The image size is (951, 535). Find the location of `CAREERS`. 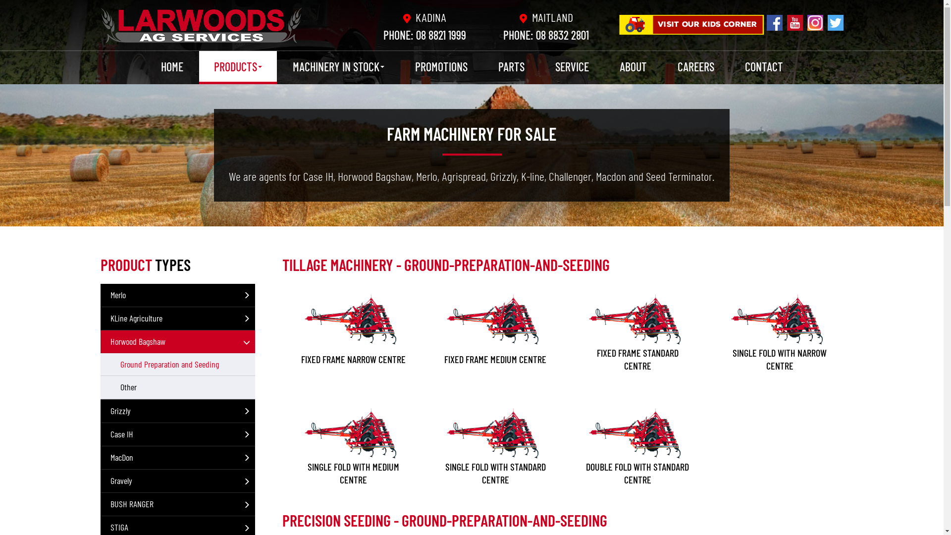

CAREERS is located at coordinates (696, 66).